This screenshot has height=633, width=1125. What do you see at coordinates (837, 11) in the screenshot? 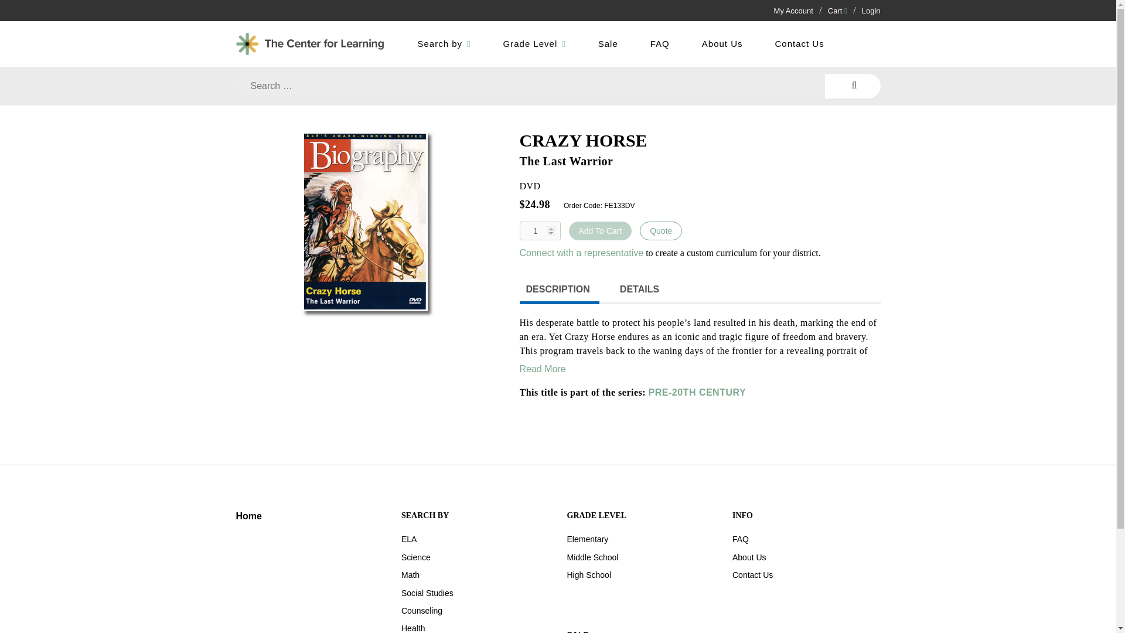
I see `Cart` at bounding box center [837, 11].